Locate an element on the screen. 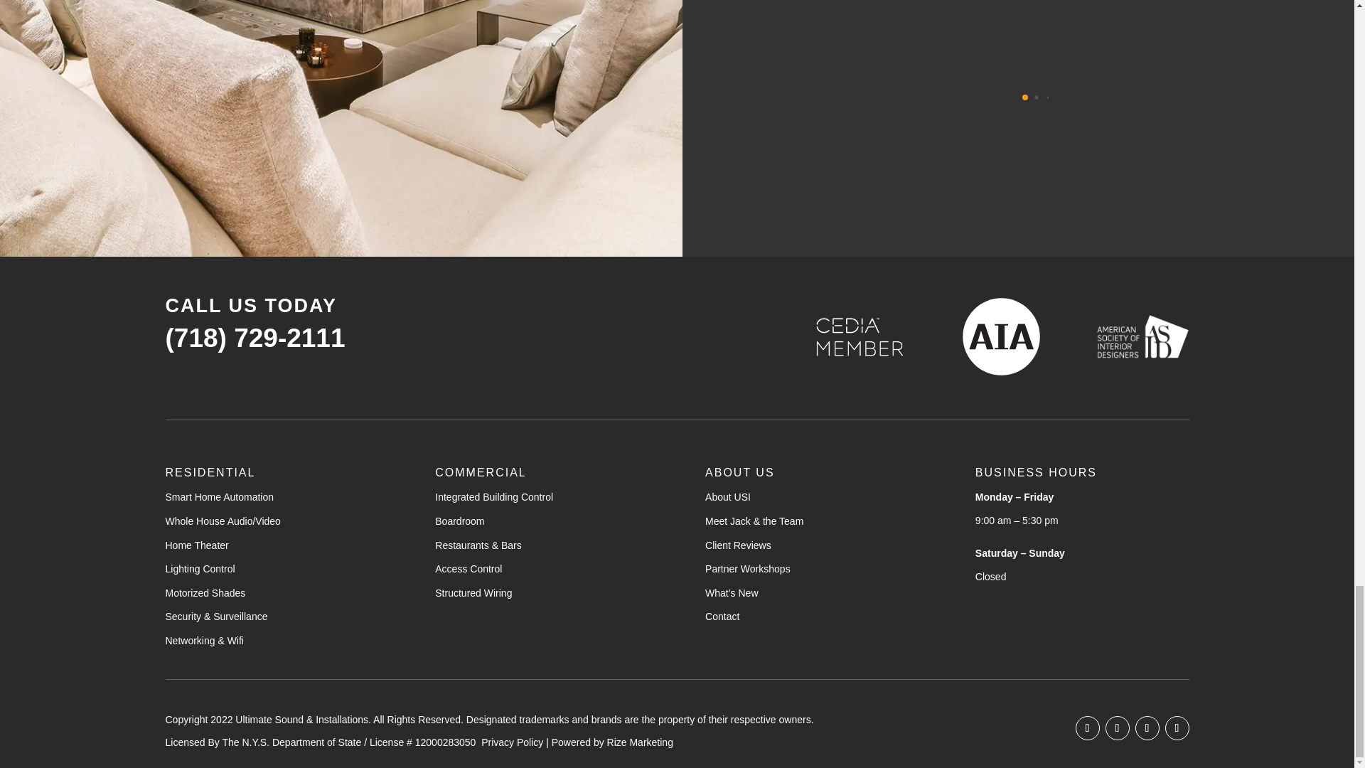 The height and width of the screenshot is (768, 1365). Motorized Shades is located at coordinates (205, 593).